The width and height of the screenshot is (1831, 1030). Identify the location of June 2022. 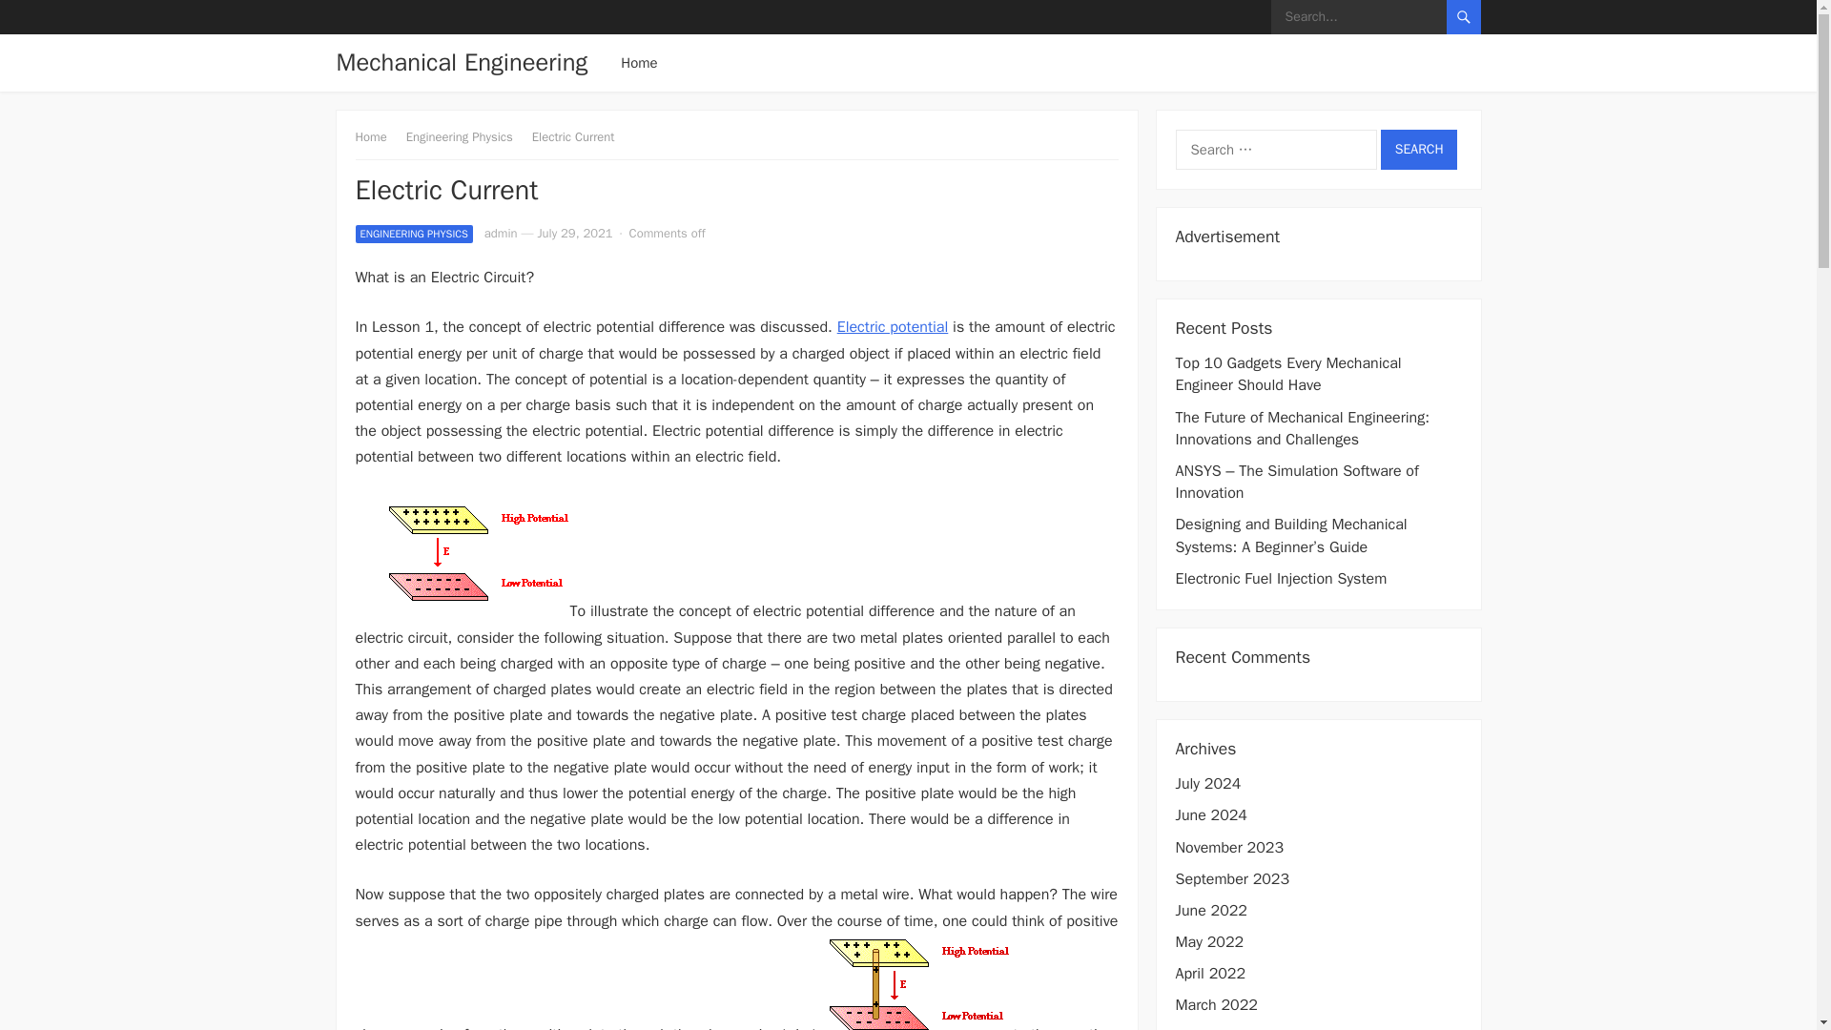
(1211, 911).